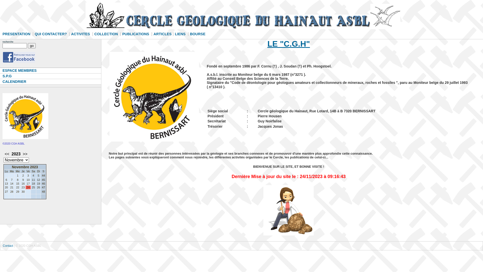 The width and height of the screenshot is (483, 272). Describe the element at coordinates (9, 246) in the screenshot. I see `Contact` at that location.